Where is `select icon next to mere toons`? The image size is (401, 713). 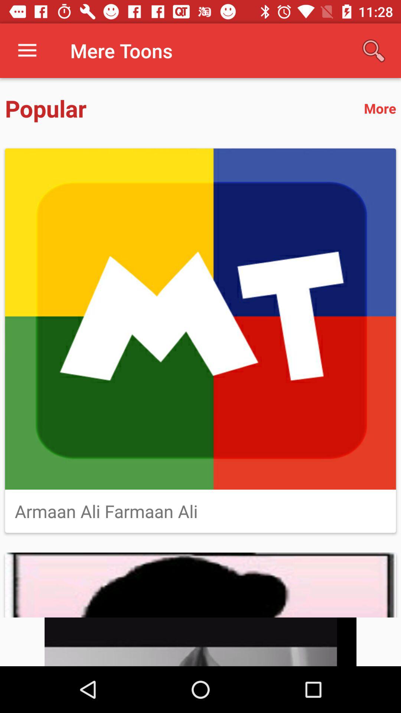 select icon next to mere toons is located at coordinates (27, 51).